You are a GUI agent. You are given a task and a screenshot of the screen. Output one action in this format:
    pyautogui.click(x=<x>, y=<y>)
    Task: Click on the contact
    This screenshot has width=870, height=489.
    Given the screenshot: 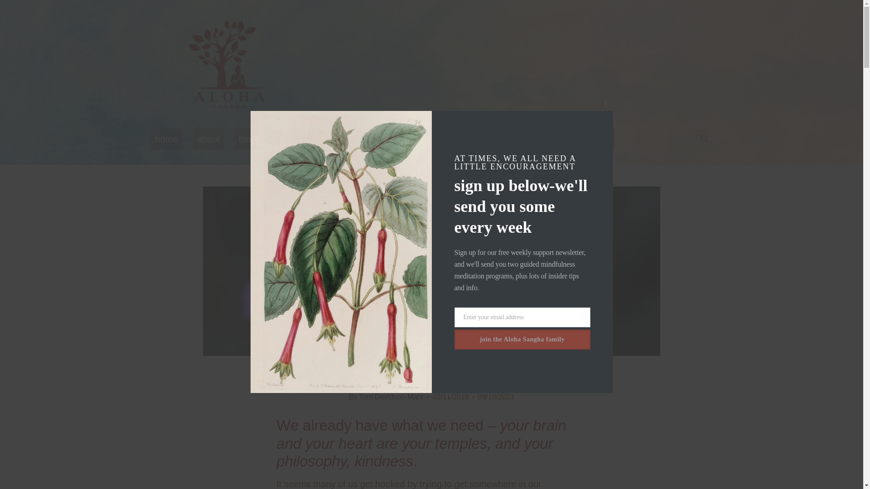 What is the action you would take?
    pyautogui.click(x=595, y=139)
    